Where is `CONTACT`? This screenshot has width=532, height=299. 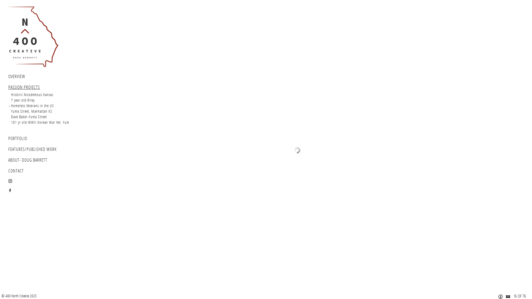
CONTACT is located at coordinates (16, 171).